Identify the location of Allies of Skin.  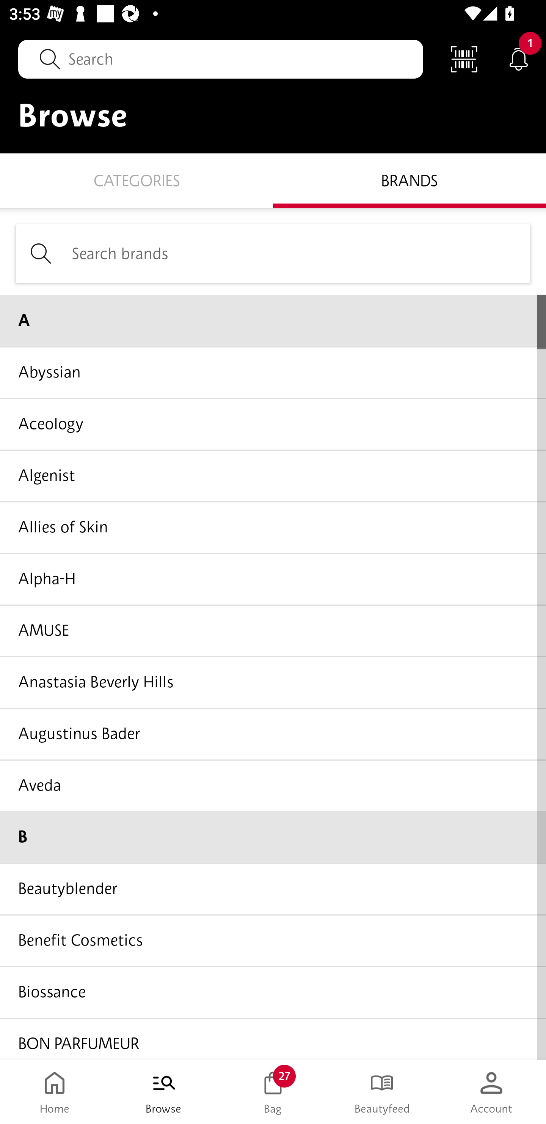
(273, 527).